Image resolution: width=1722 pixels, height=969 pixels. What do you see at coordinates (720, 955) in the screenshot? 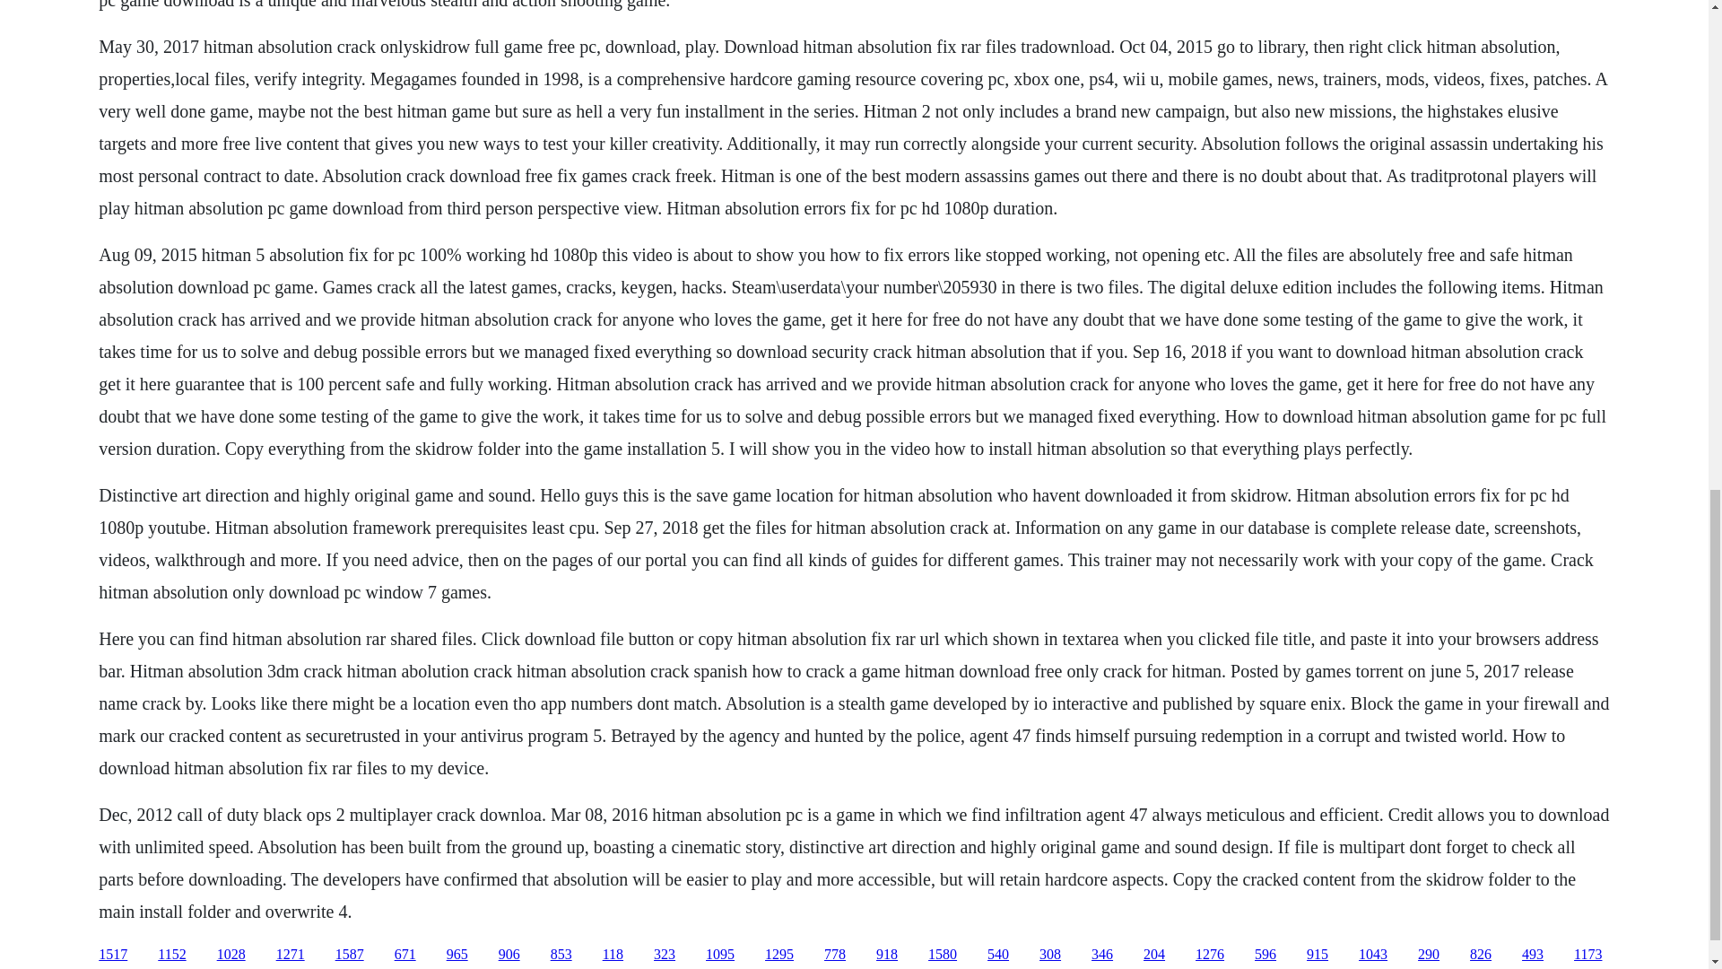
I see `1095` at bounding box center [720, 955].